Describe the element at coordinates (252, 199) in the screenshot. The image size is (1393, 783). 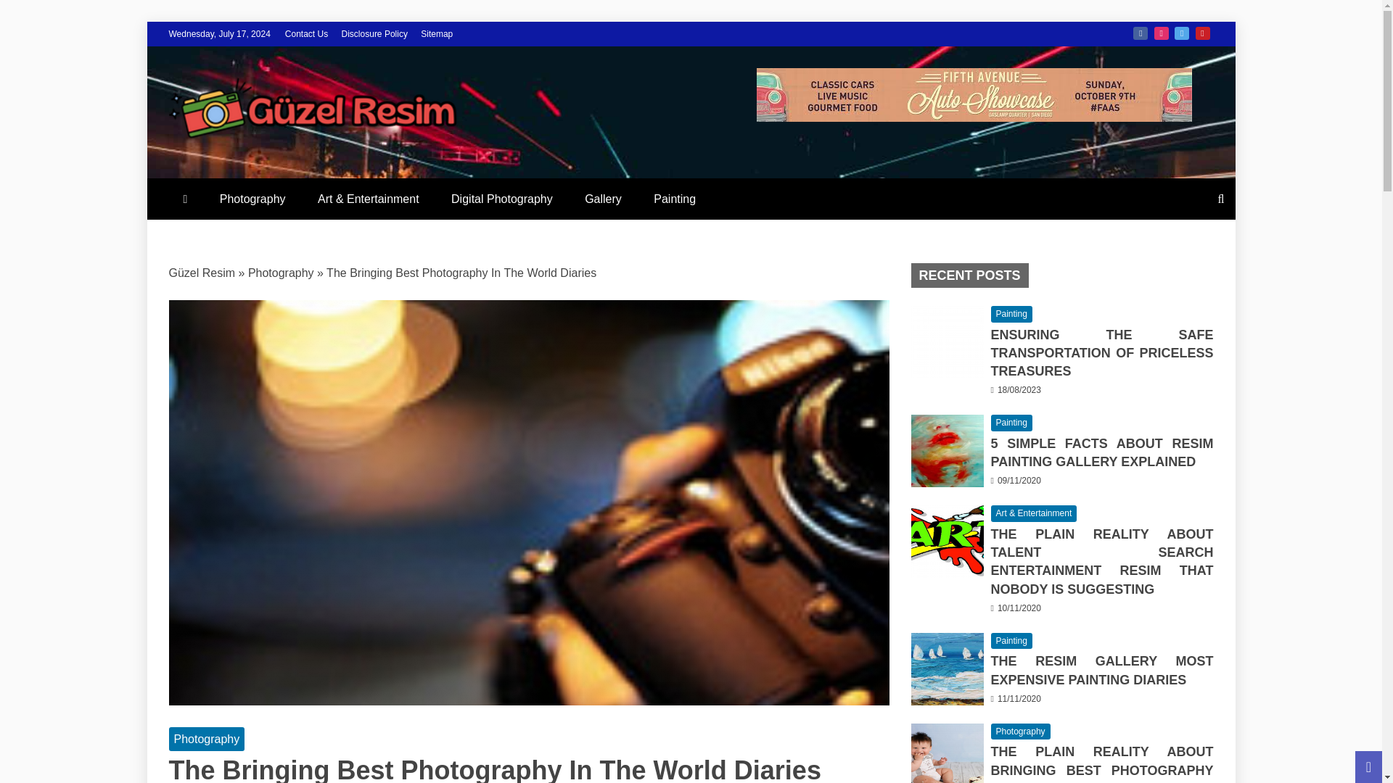
I see `Photography` at that location.